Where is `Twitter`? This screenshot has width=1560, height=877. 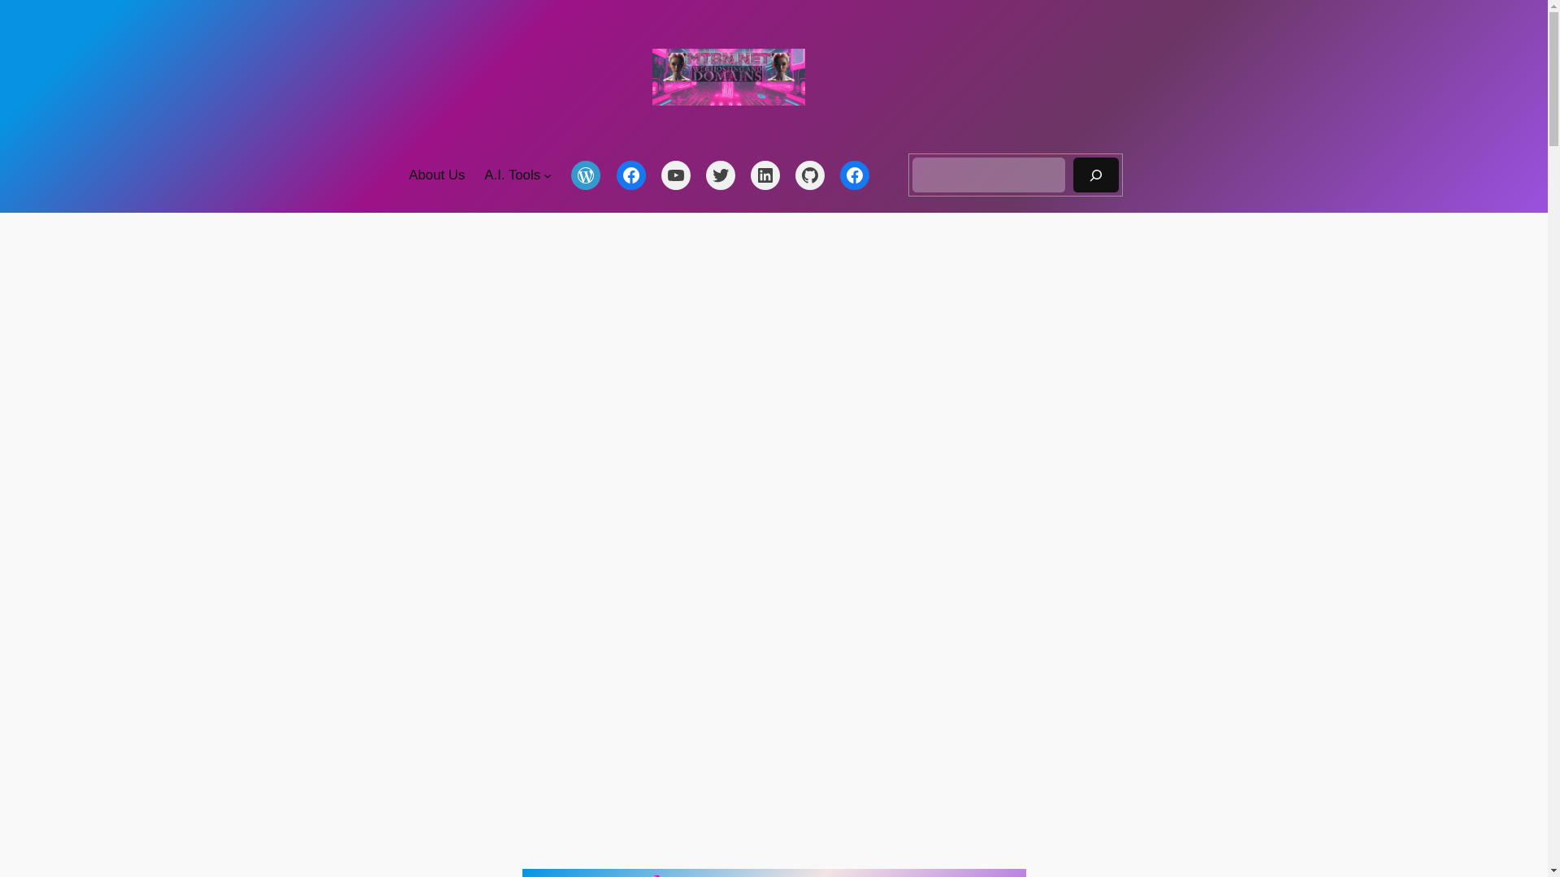
Twitter is located at coordinates (720, 175).